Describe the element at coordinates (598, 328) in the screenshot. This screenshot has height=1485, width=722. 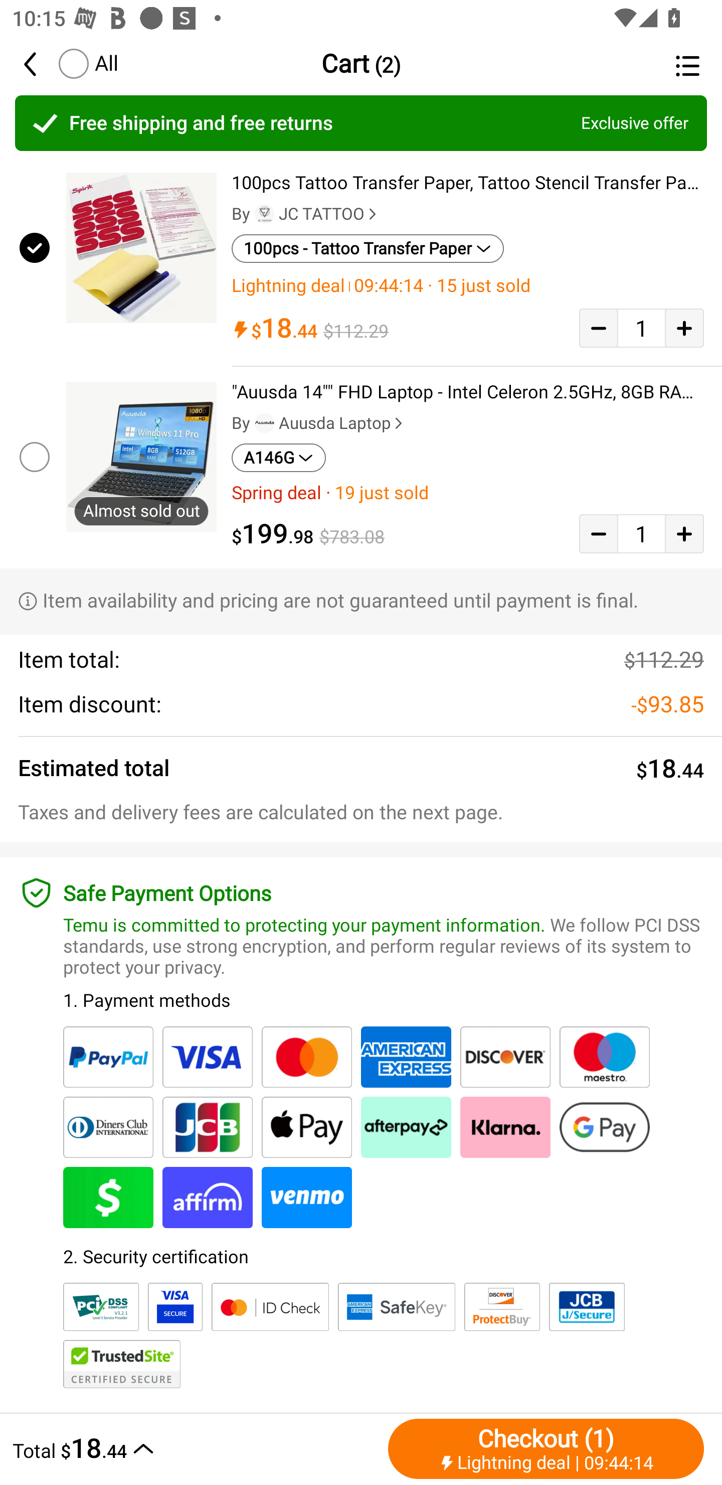
I see `Decrease quantity button` at that location.